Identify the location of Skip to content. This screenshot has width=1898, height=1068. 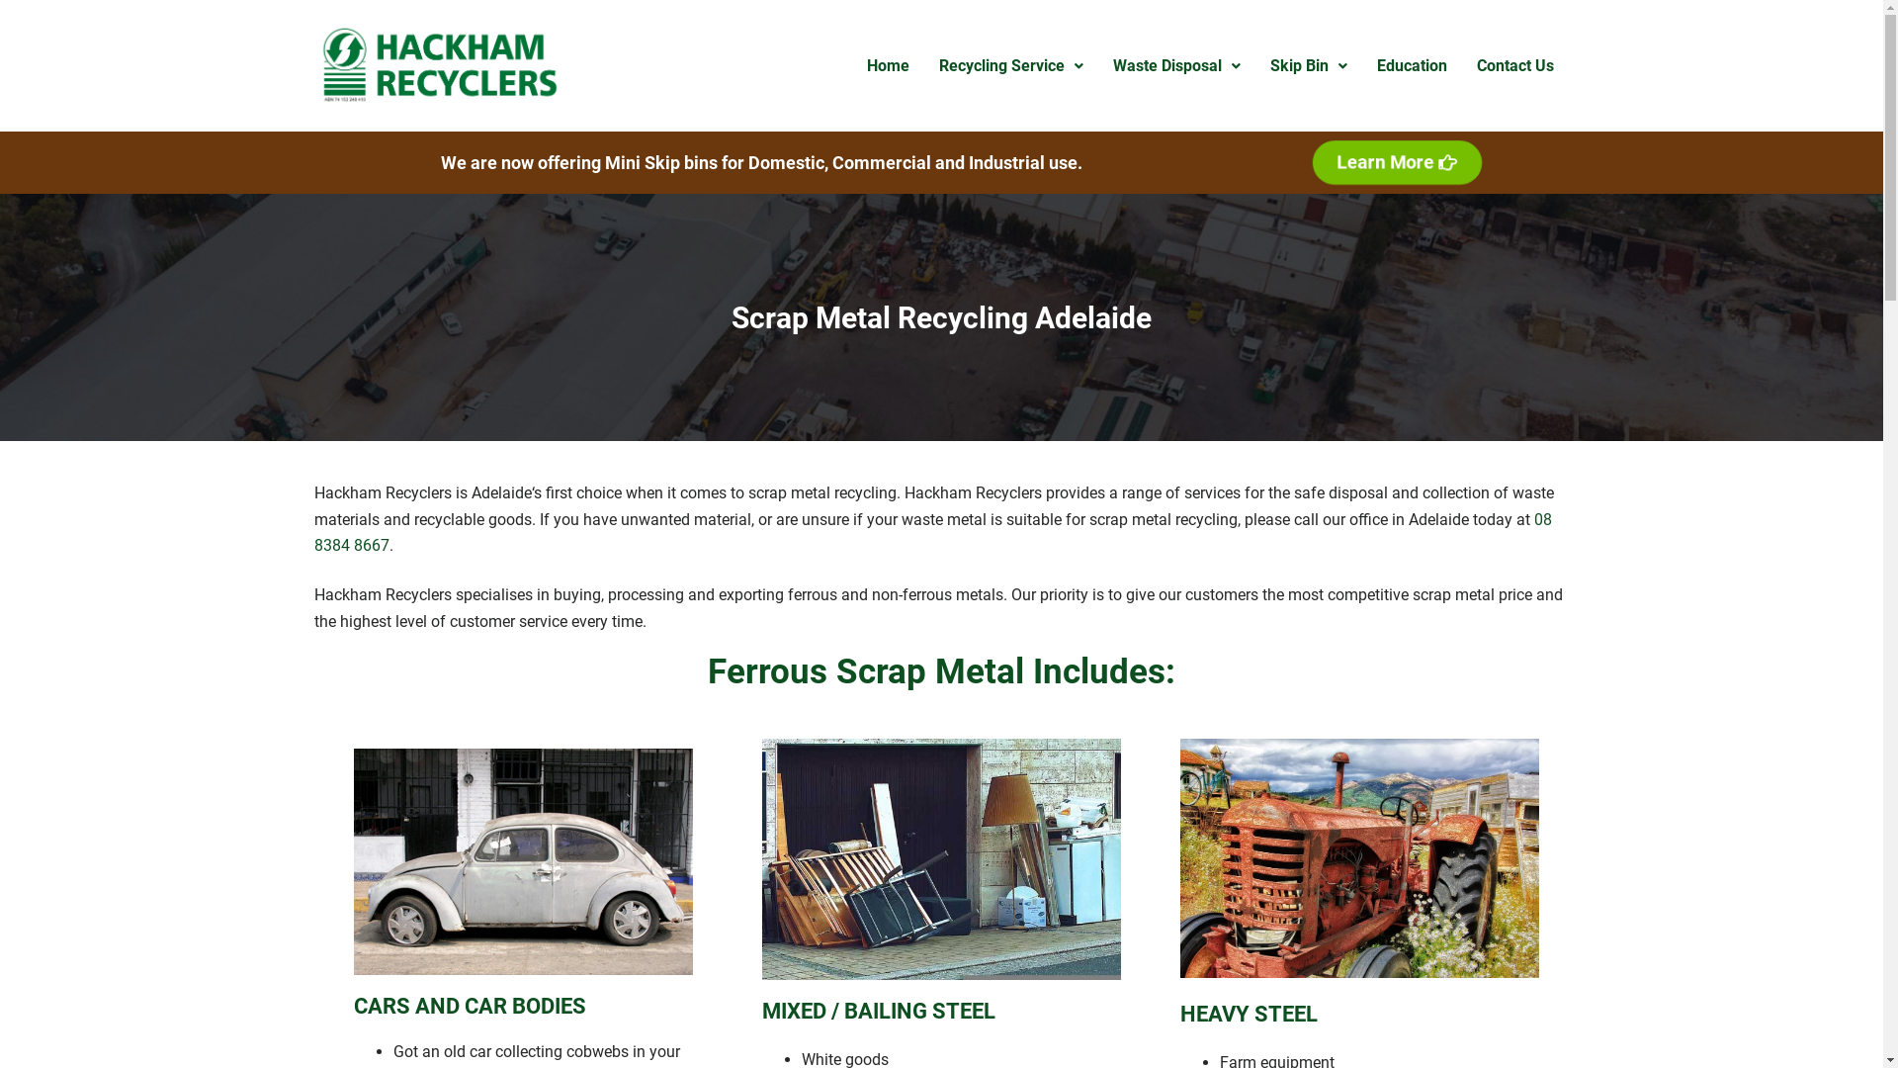
(20, 10).